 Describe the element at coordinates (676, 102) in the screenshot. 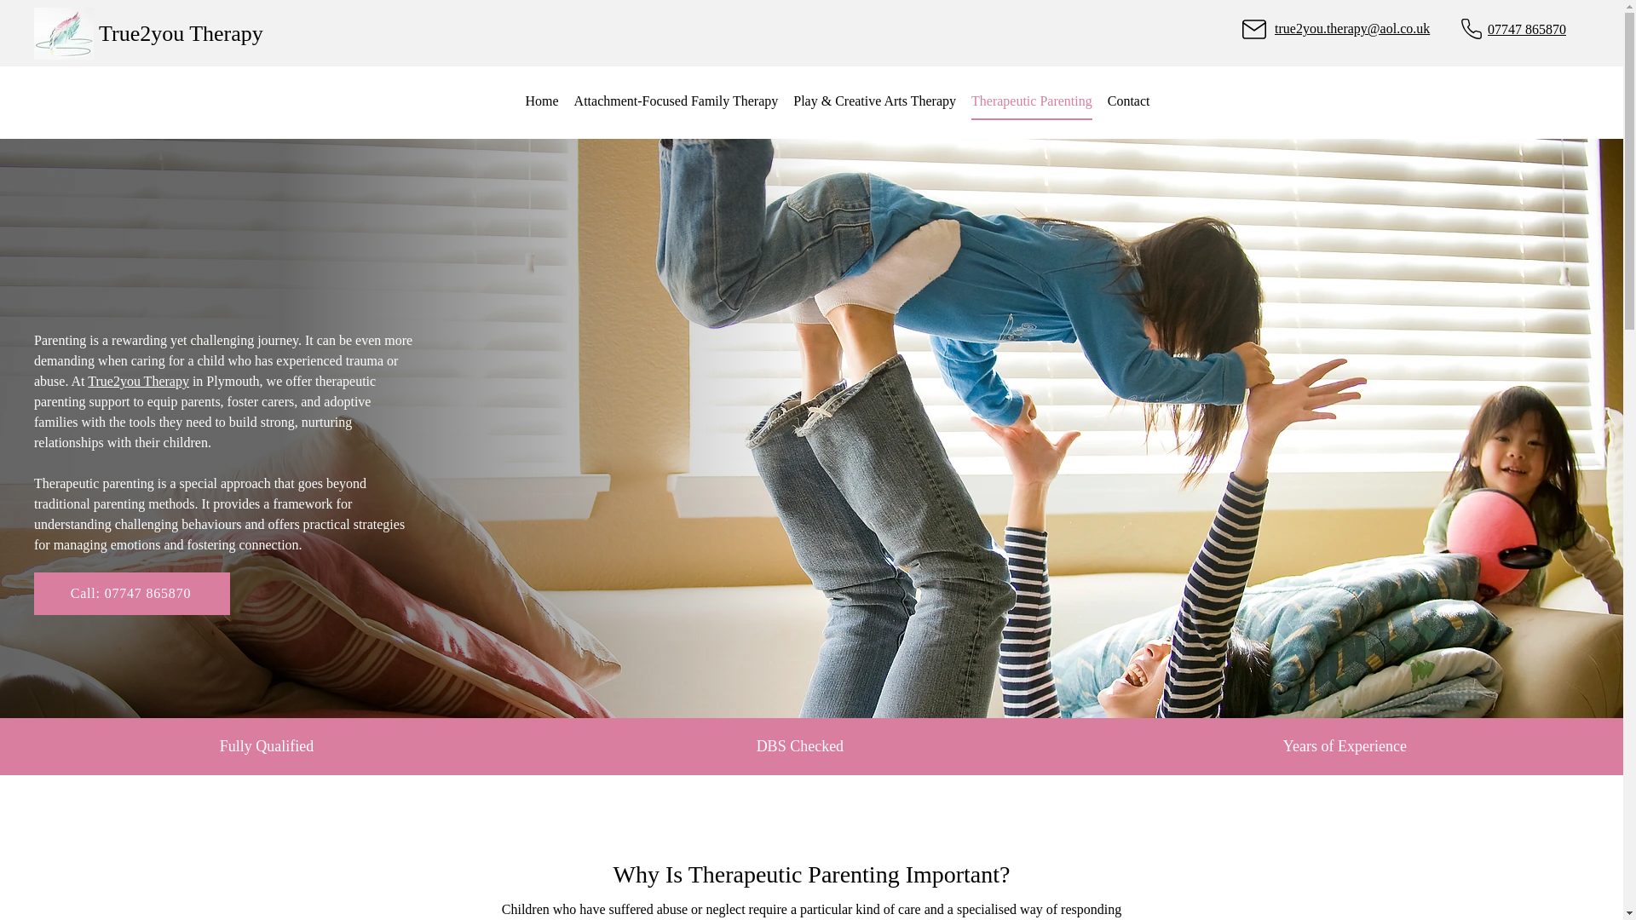

I see `Attachment-Focused Family Therapy` at that location.